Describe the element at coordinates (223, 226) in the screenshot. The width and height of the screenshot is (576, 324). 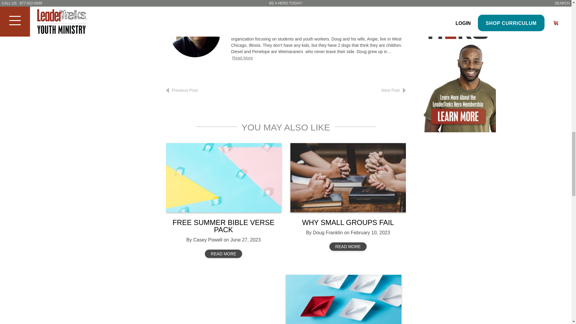
I see `FREE SUMMER BIBLE VERSE PACK` at that location.